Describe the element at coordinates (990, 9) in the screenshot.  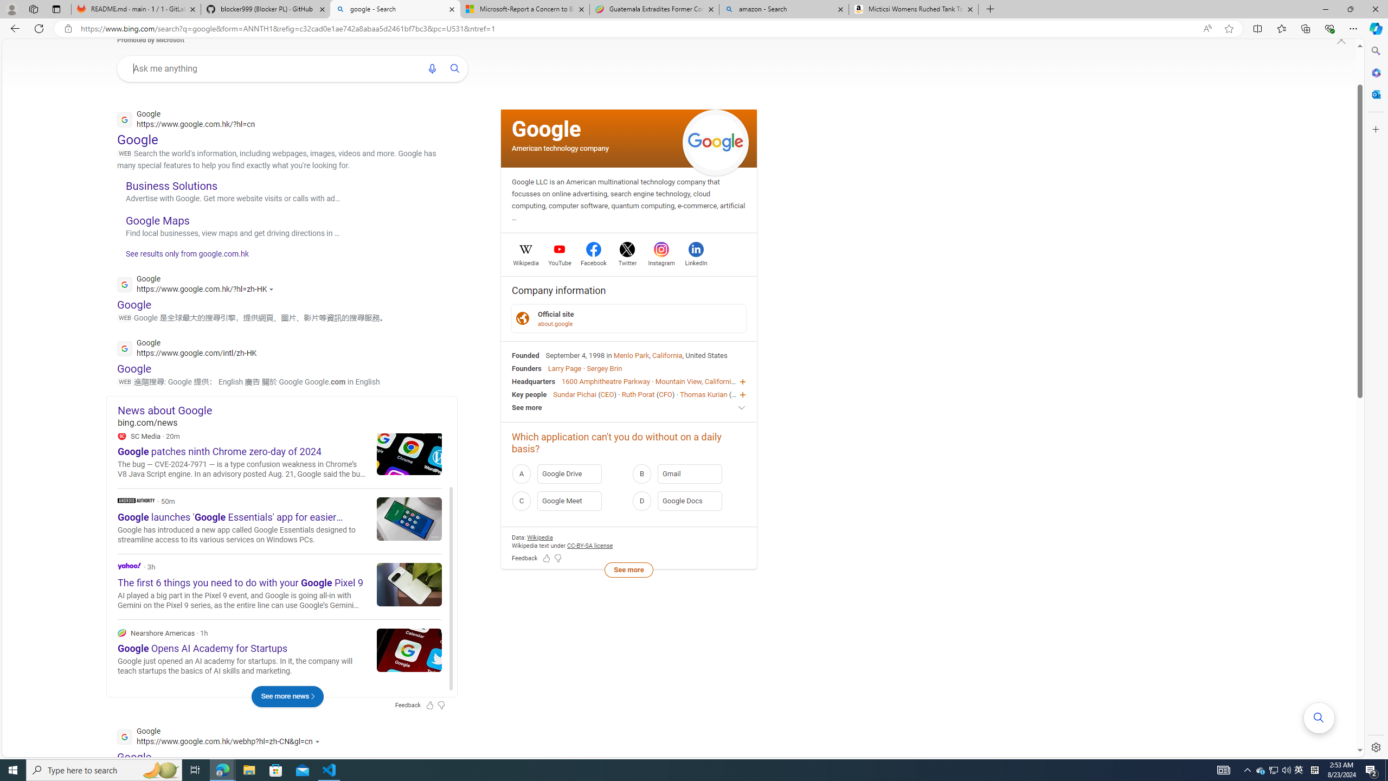
I see `New Tab` at that location.